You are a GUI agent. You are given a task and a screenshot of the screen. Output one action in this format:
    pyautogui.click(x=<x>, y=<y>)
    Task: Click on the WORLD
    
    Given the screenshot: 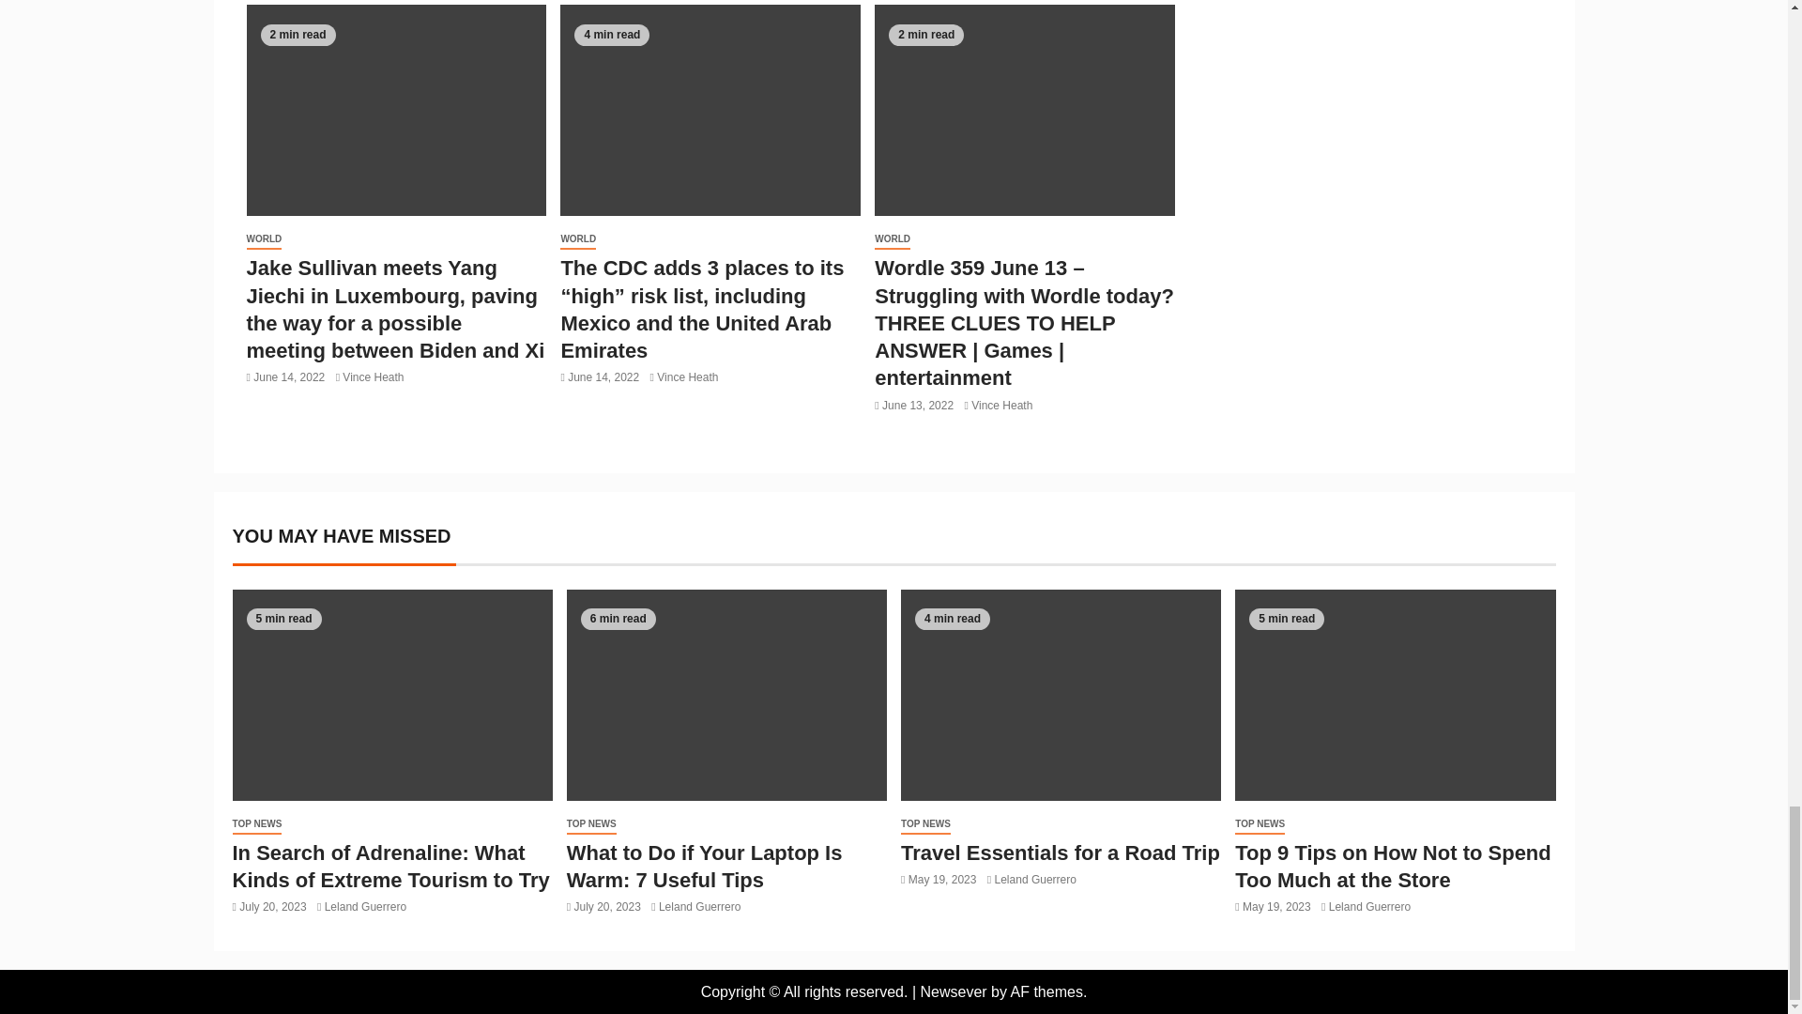 What is the action you would take?
    pyautogui.click(x=263, y=239)
    